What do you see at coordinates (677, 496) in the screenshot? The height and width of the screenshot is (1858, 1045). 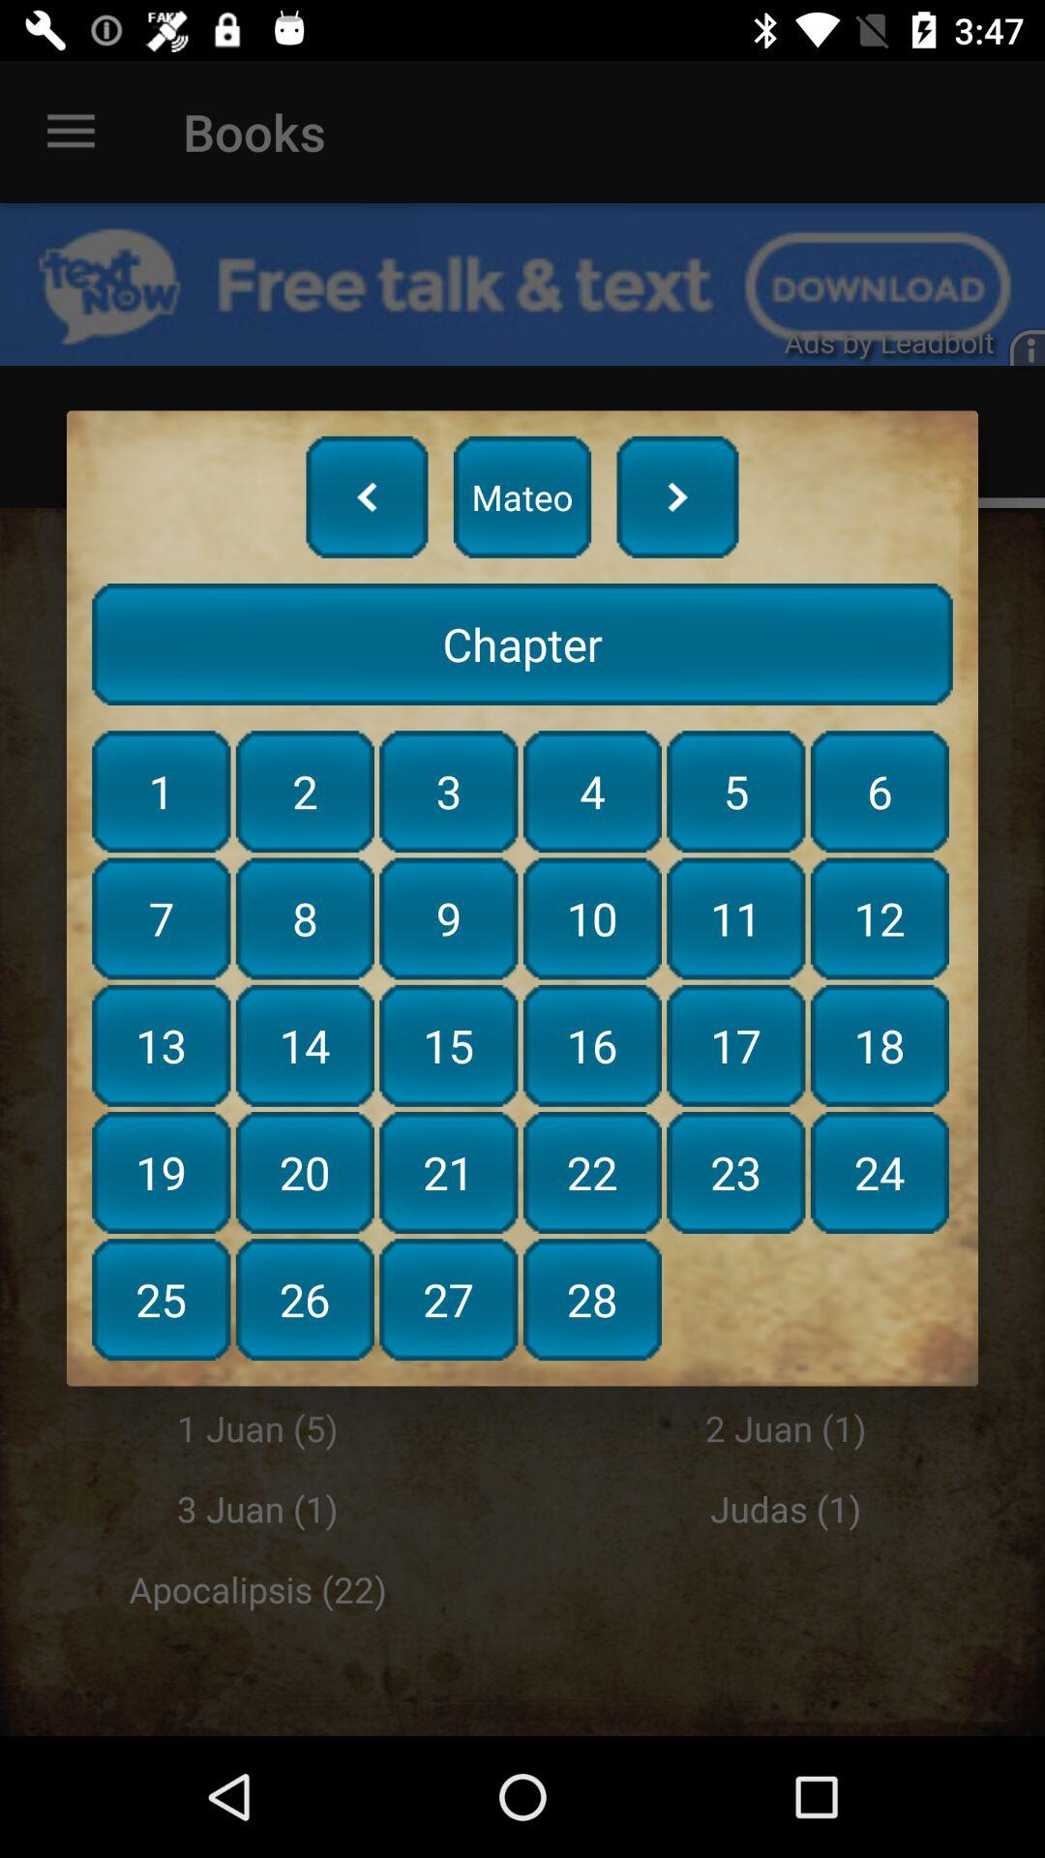 I see `press the item above chapter item` at bounding box center [677, 496].